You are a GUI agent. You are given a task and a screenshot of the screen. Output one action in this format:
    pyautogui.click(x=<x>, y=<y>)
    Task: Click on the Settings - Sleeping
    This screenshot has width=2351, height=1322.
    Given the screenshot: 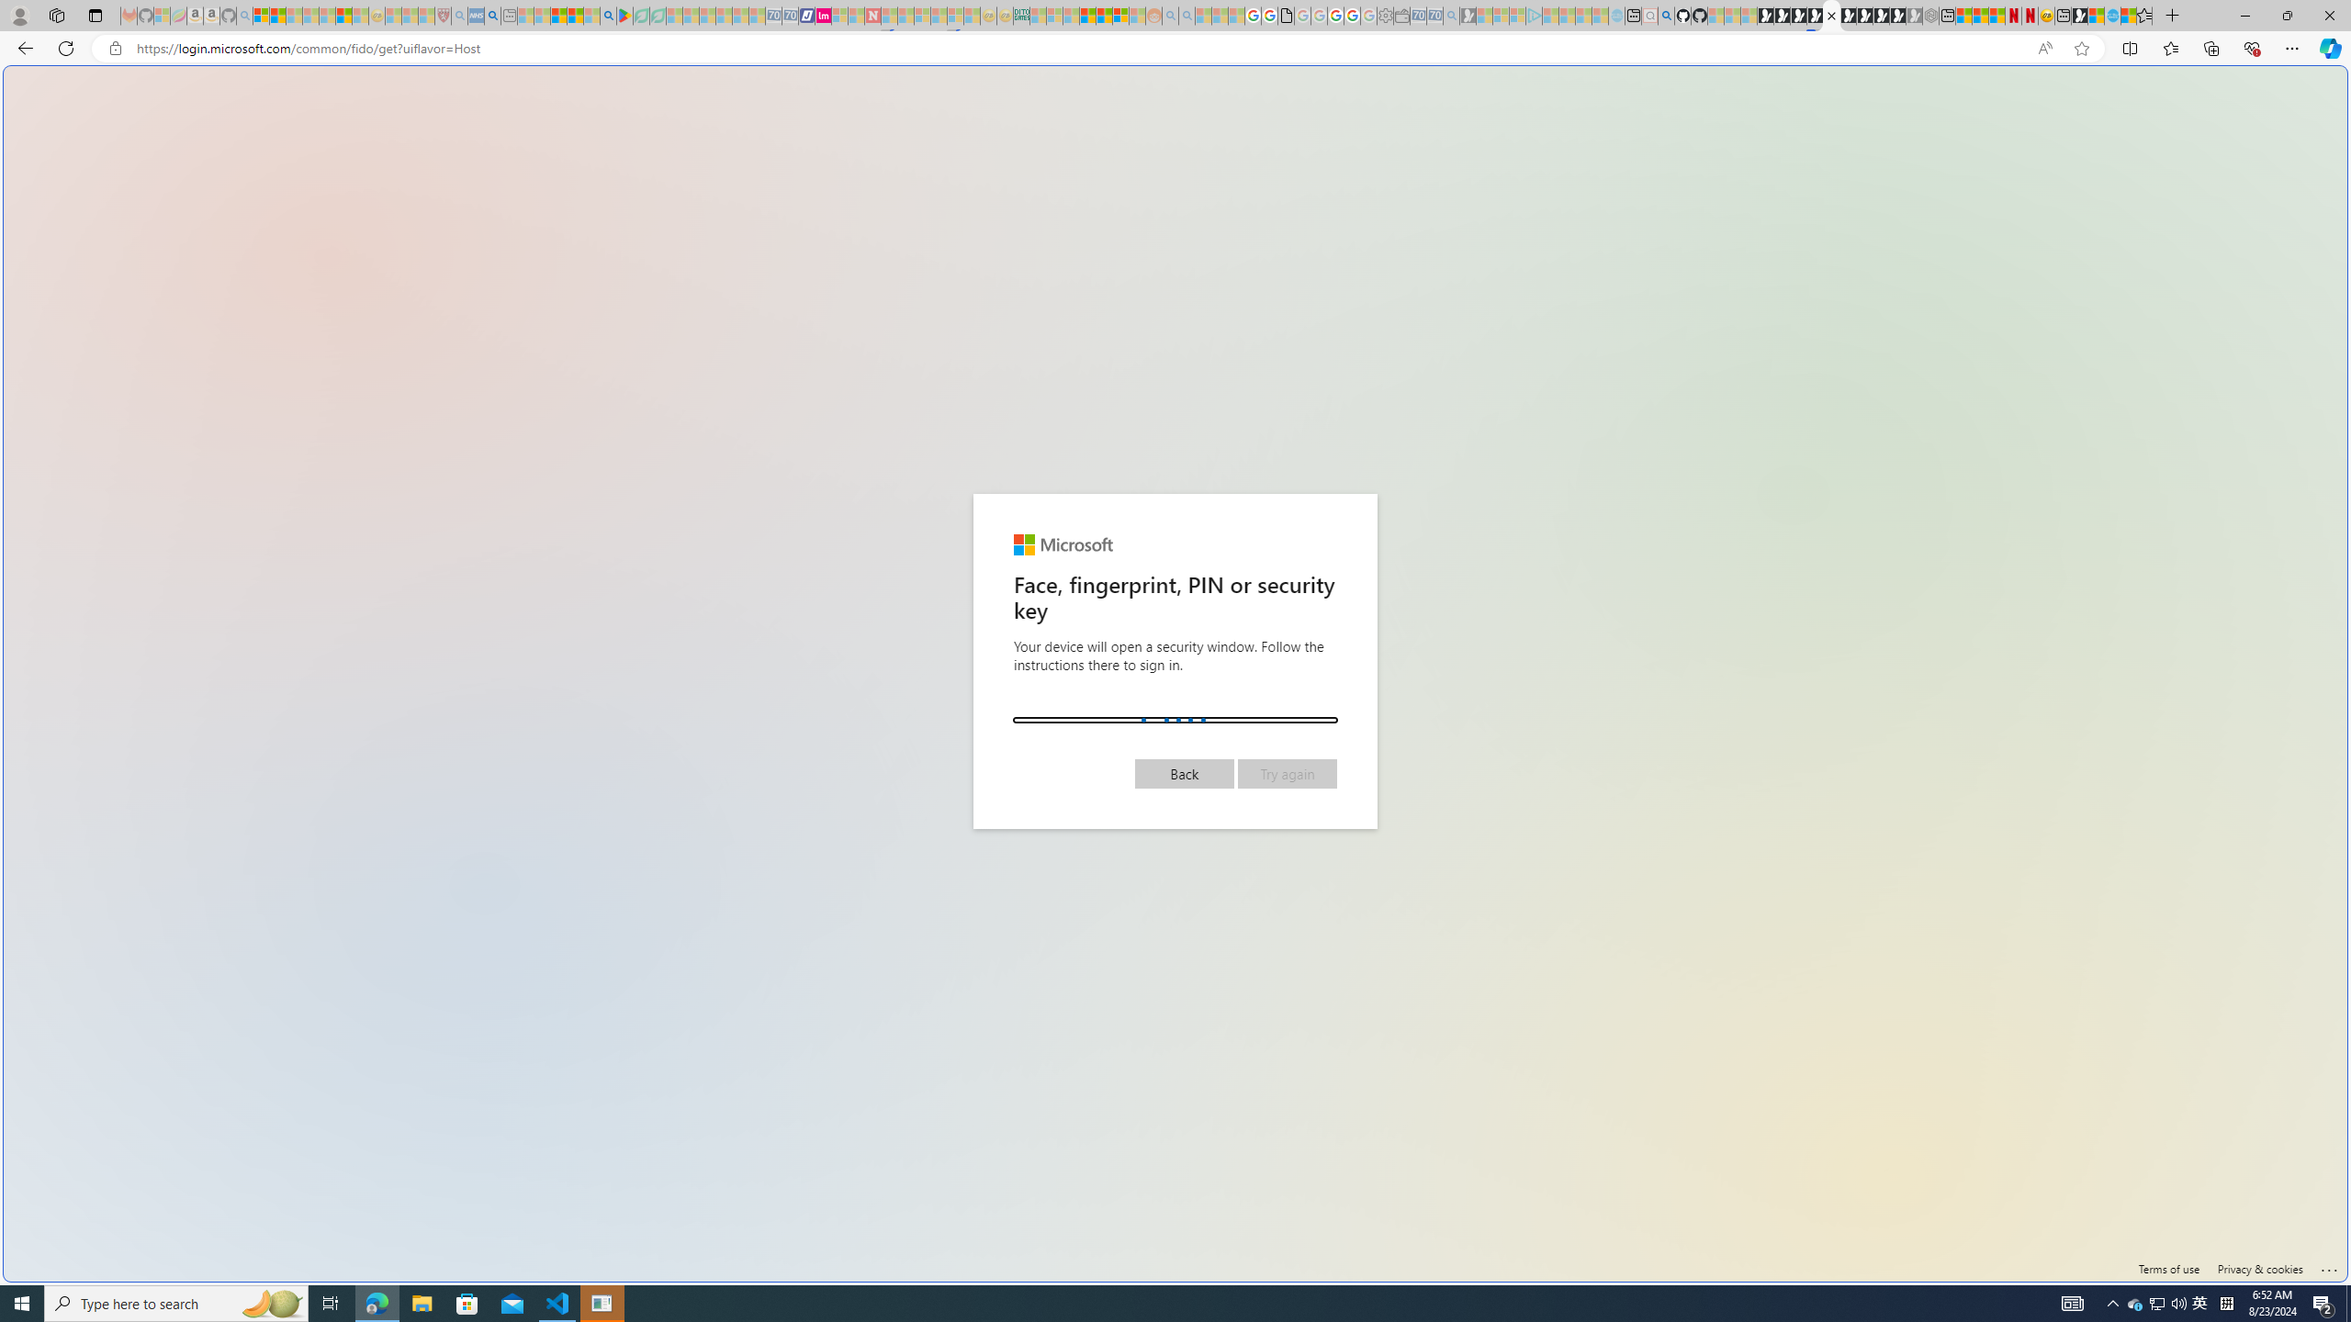 What is the action you would take?
    pyautogui.click(x=1384, y=16)
    